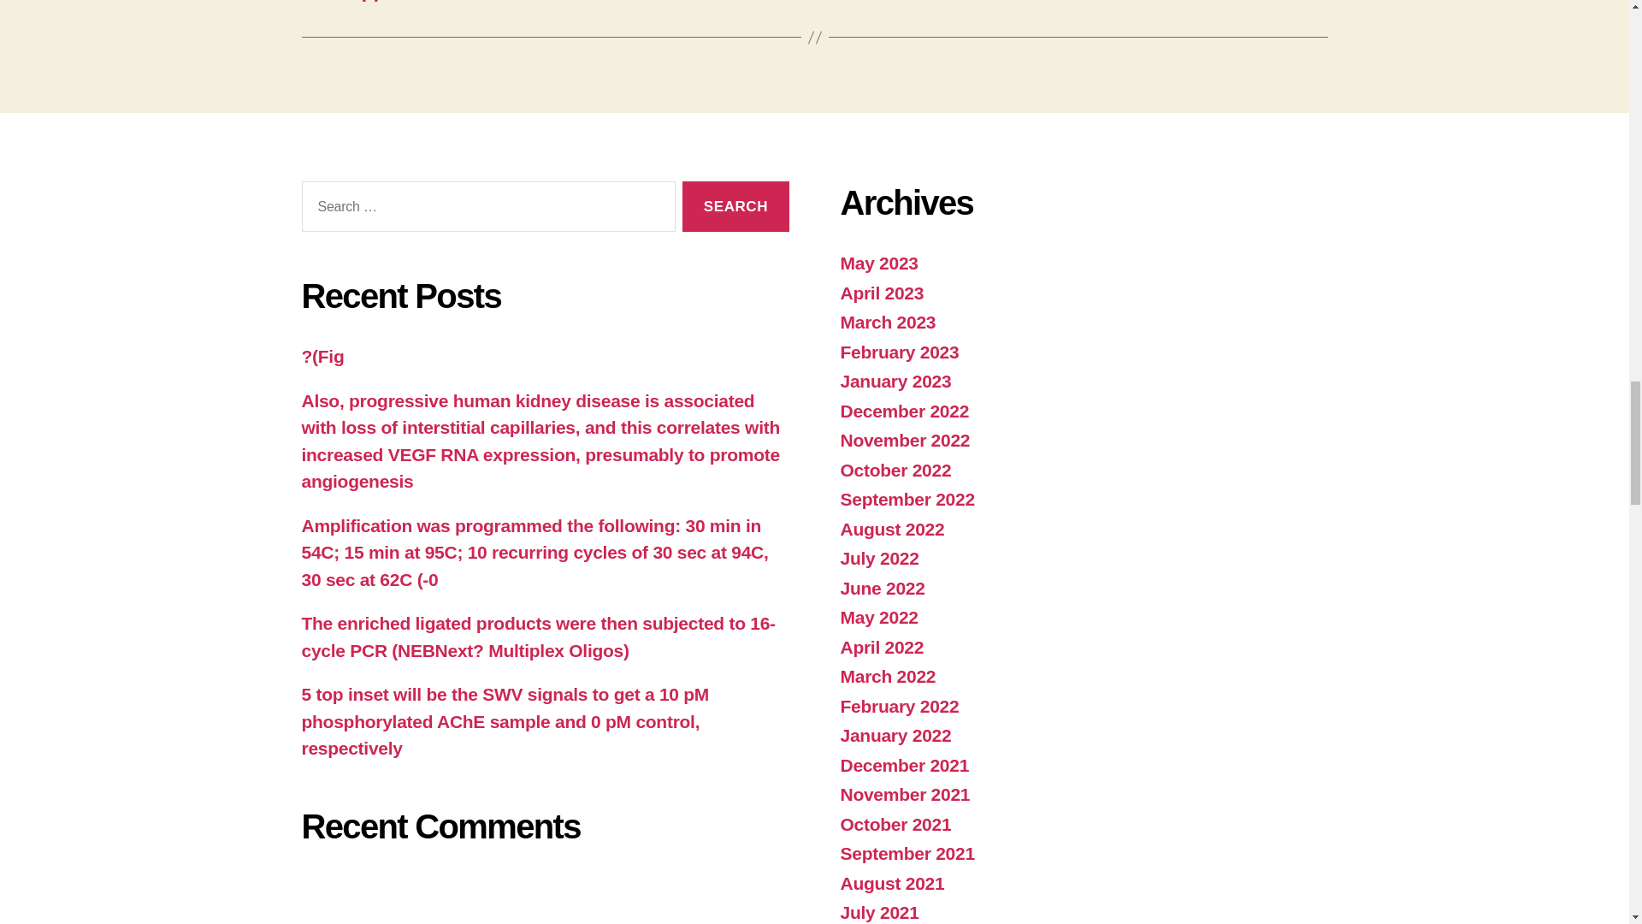 This screenshot has height=924, width=1642. I want to click on December 2022, so click(903, 411).